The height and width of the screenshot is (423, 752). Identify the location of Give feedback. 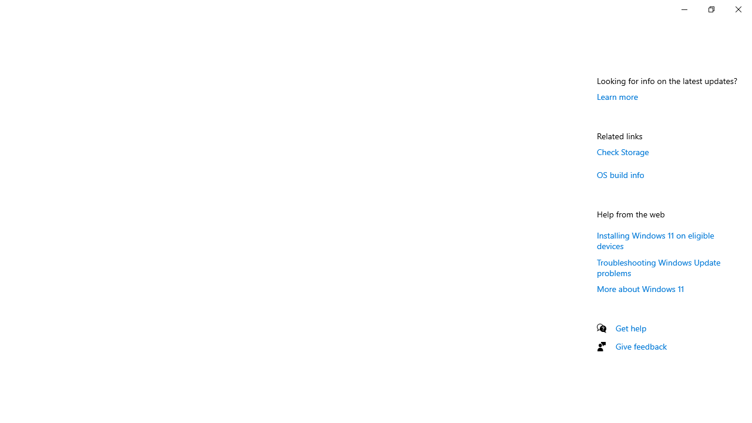
(642, 347).